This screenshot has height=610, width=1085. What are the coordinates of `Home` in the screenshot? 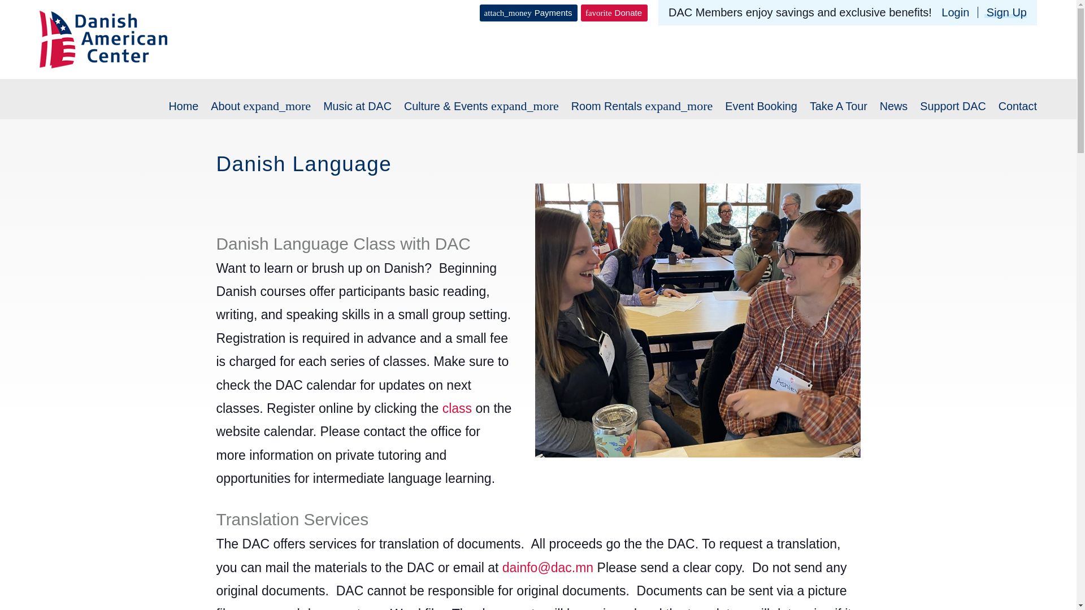 It's located at (183, 106).